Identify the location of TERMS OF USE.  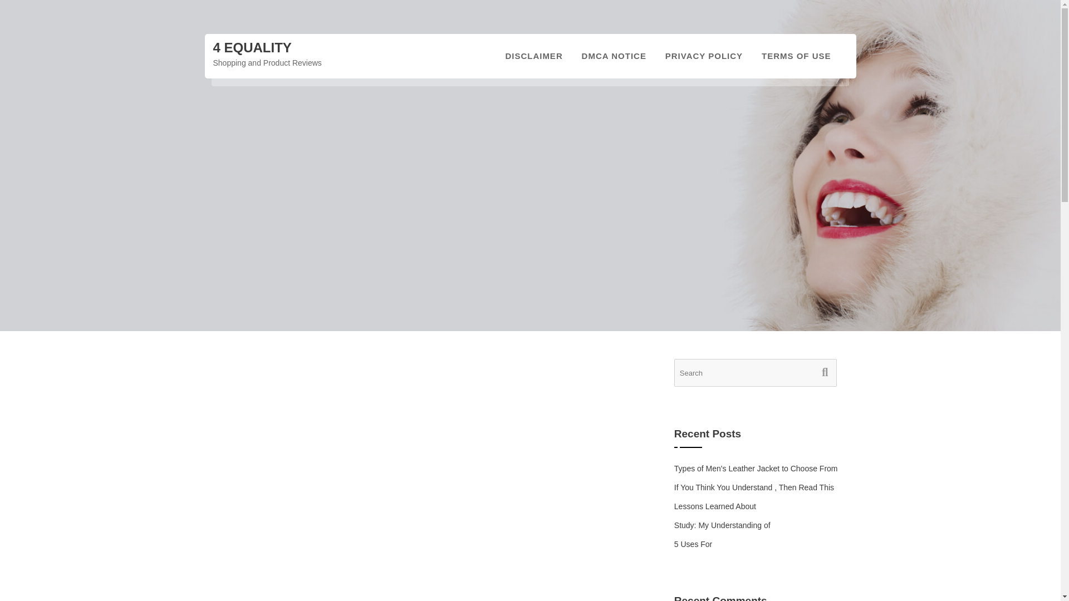
(796, 56).